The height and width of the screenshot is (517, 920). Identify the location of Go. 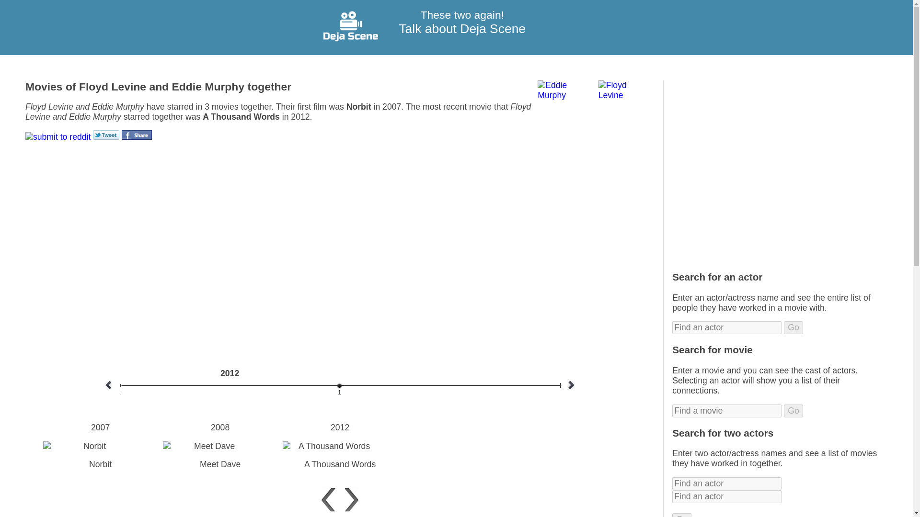
(682, 515).